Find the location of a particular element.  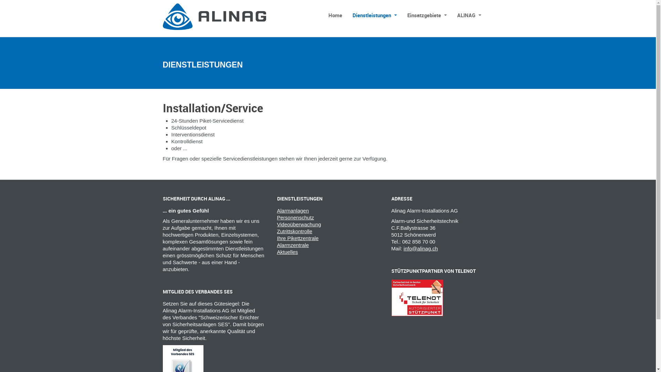

Ihre Pikettzentrale is located at coordinates (328, 238).